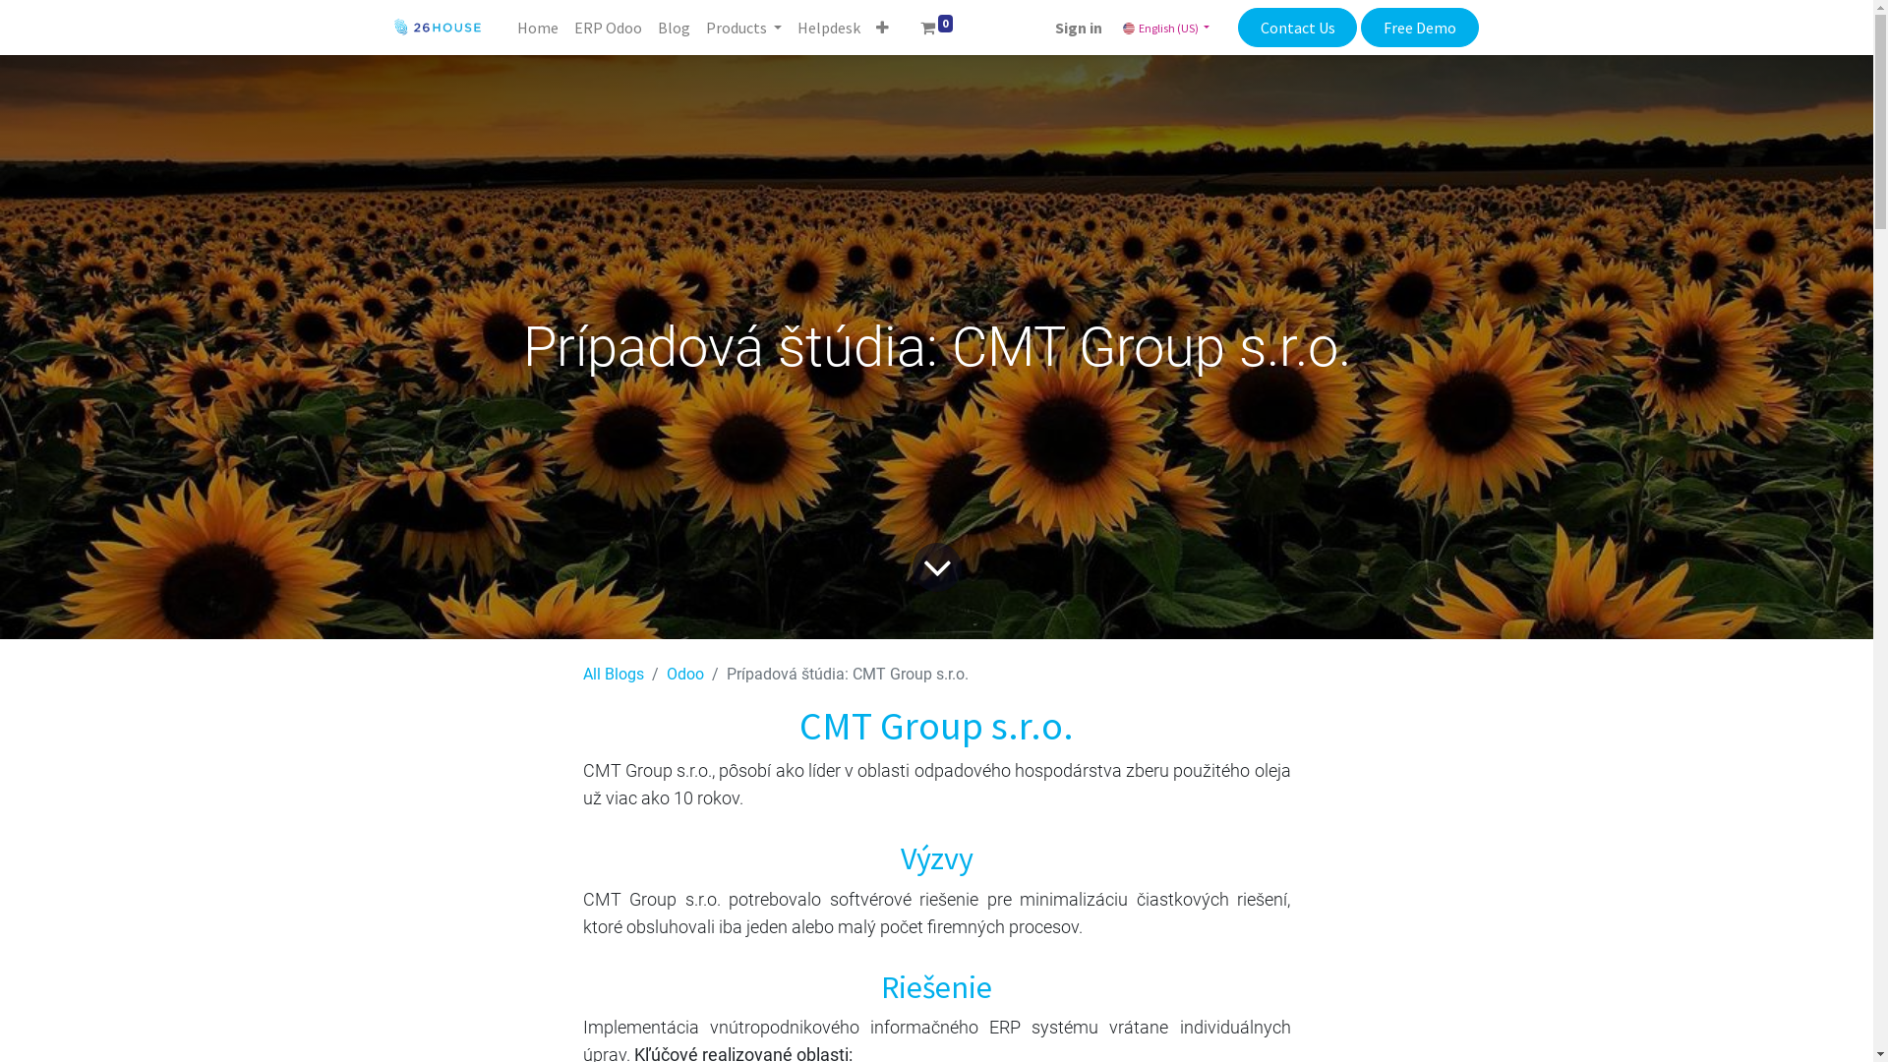 The width and height of the screenshot is (1888, 1062). I want to click on Blog, so click(673, 28).